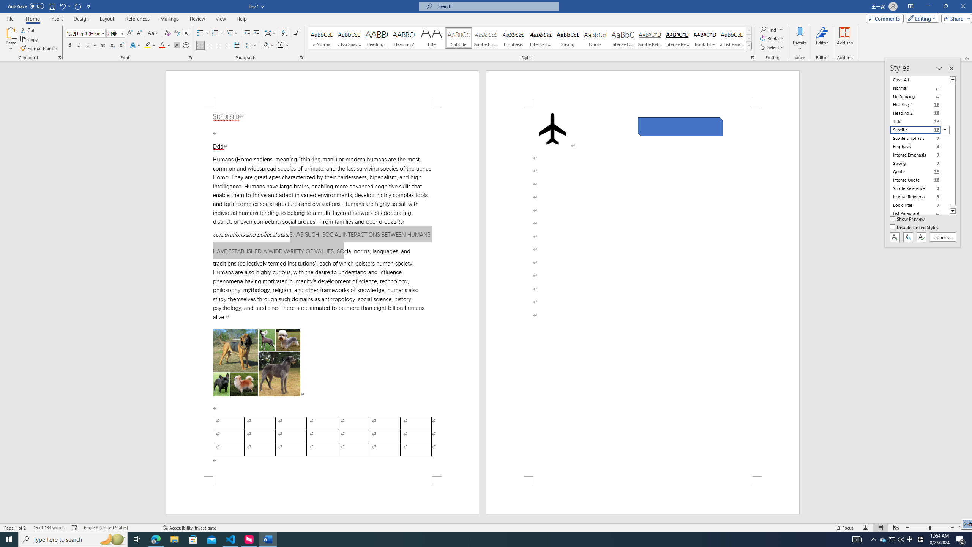 The image size is (972, 547). I want to click on Justify, so click(228, 46).